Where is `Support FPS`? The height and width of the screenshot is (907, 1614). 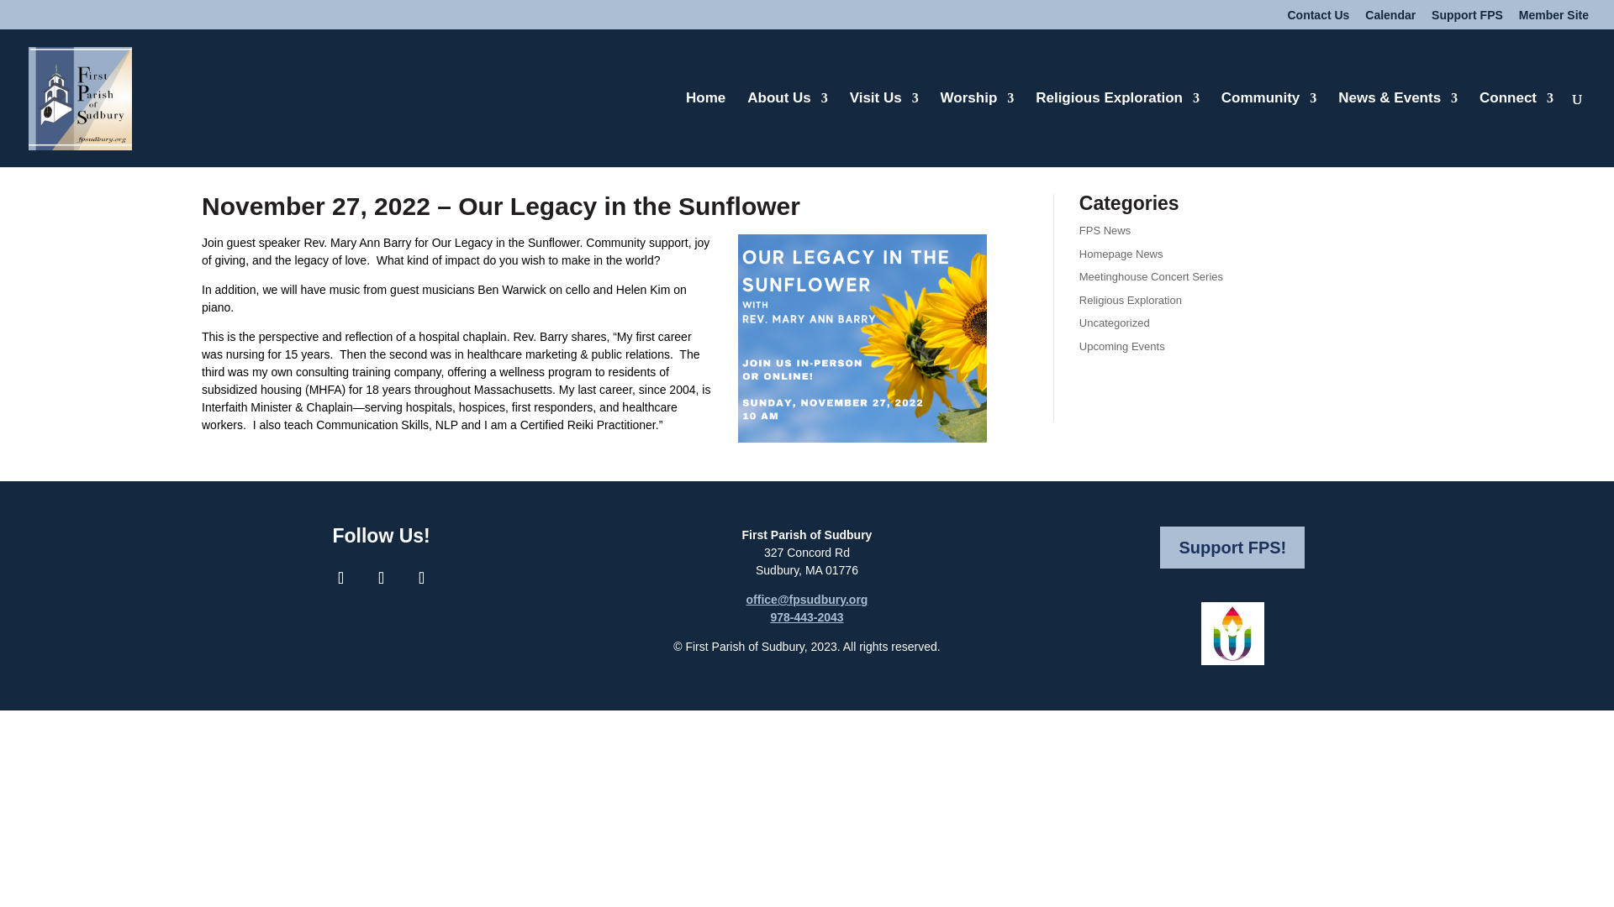
Support FPS is located at coordinates (1467, 18).